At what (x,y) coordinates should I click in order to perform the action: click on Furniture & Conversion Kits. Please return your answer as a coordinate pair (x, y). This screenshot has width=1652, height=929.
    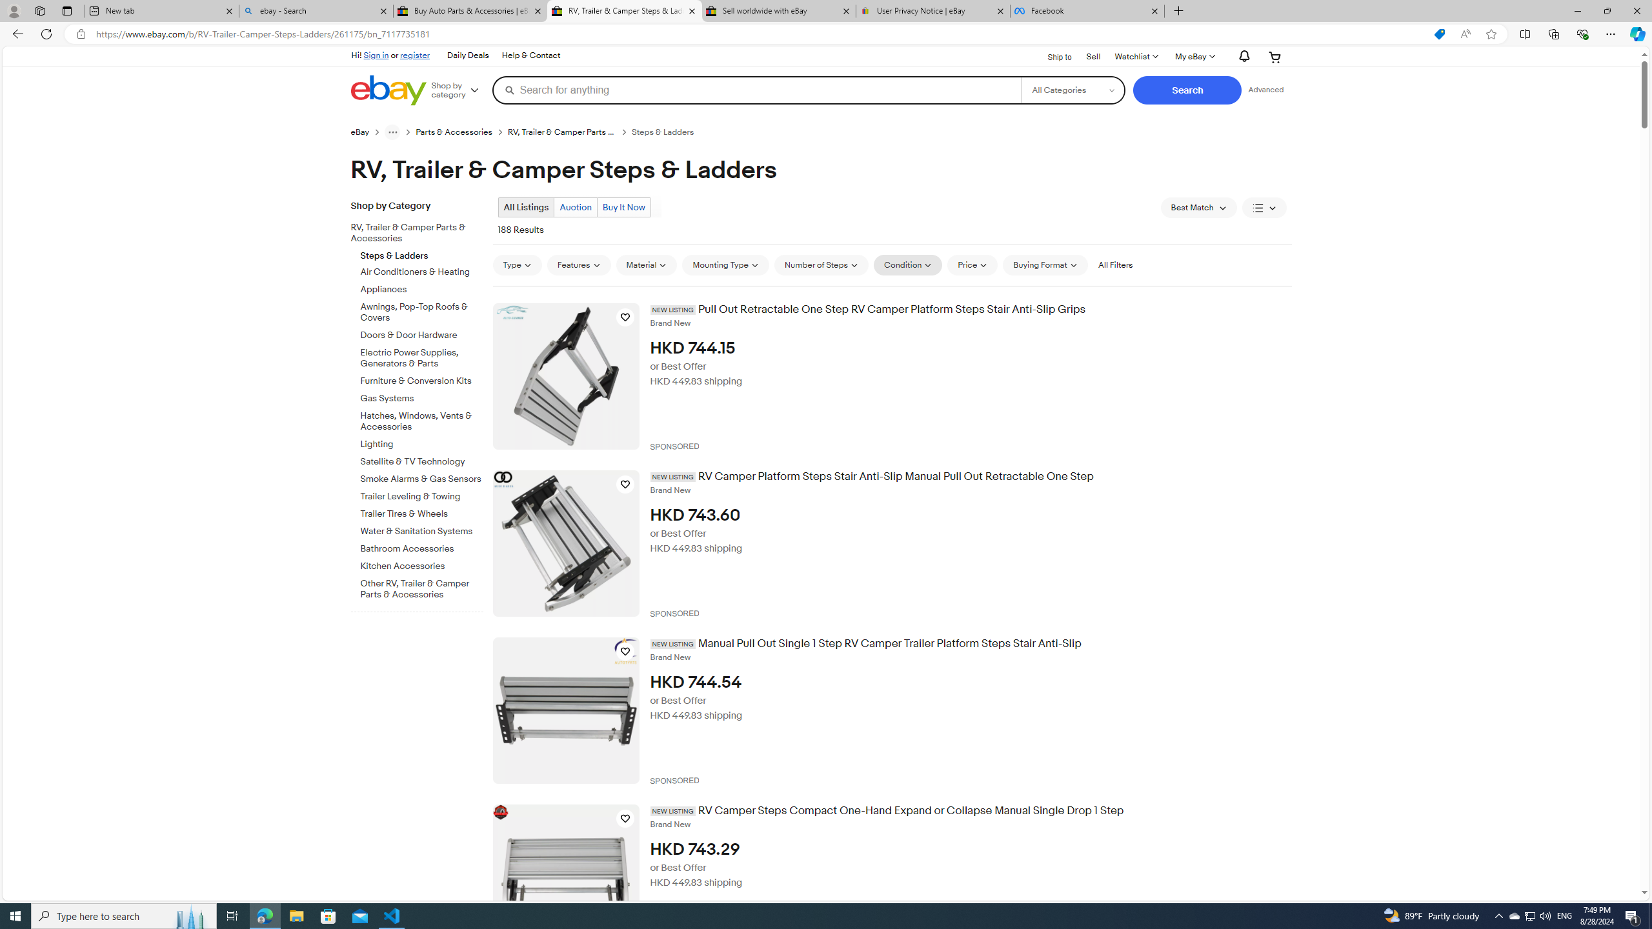
    Looking at the image, I should click on (422, 379).